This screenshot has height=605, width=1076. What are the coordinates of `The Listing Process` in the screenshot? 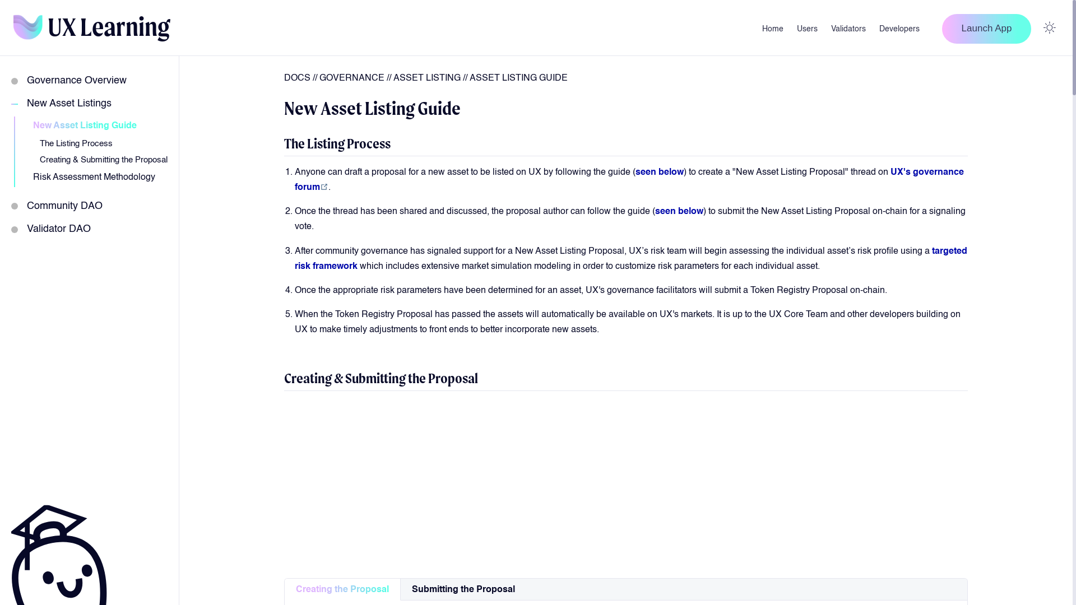 It's located at (101, 143).